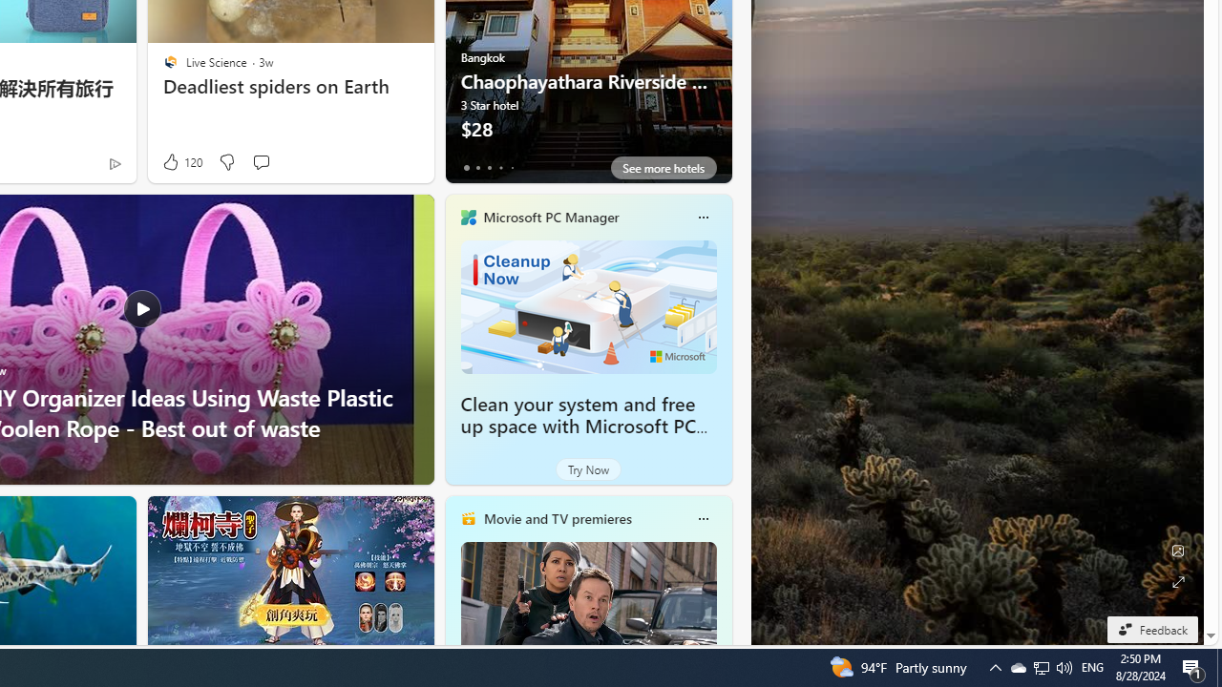 The width and height of the screenshot is (1222, 687). I want to click on tab-3, so click(500, 168).